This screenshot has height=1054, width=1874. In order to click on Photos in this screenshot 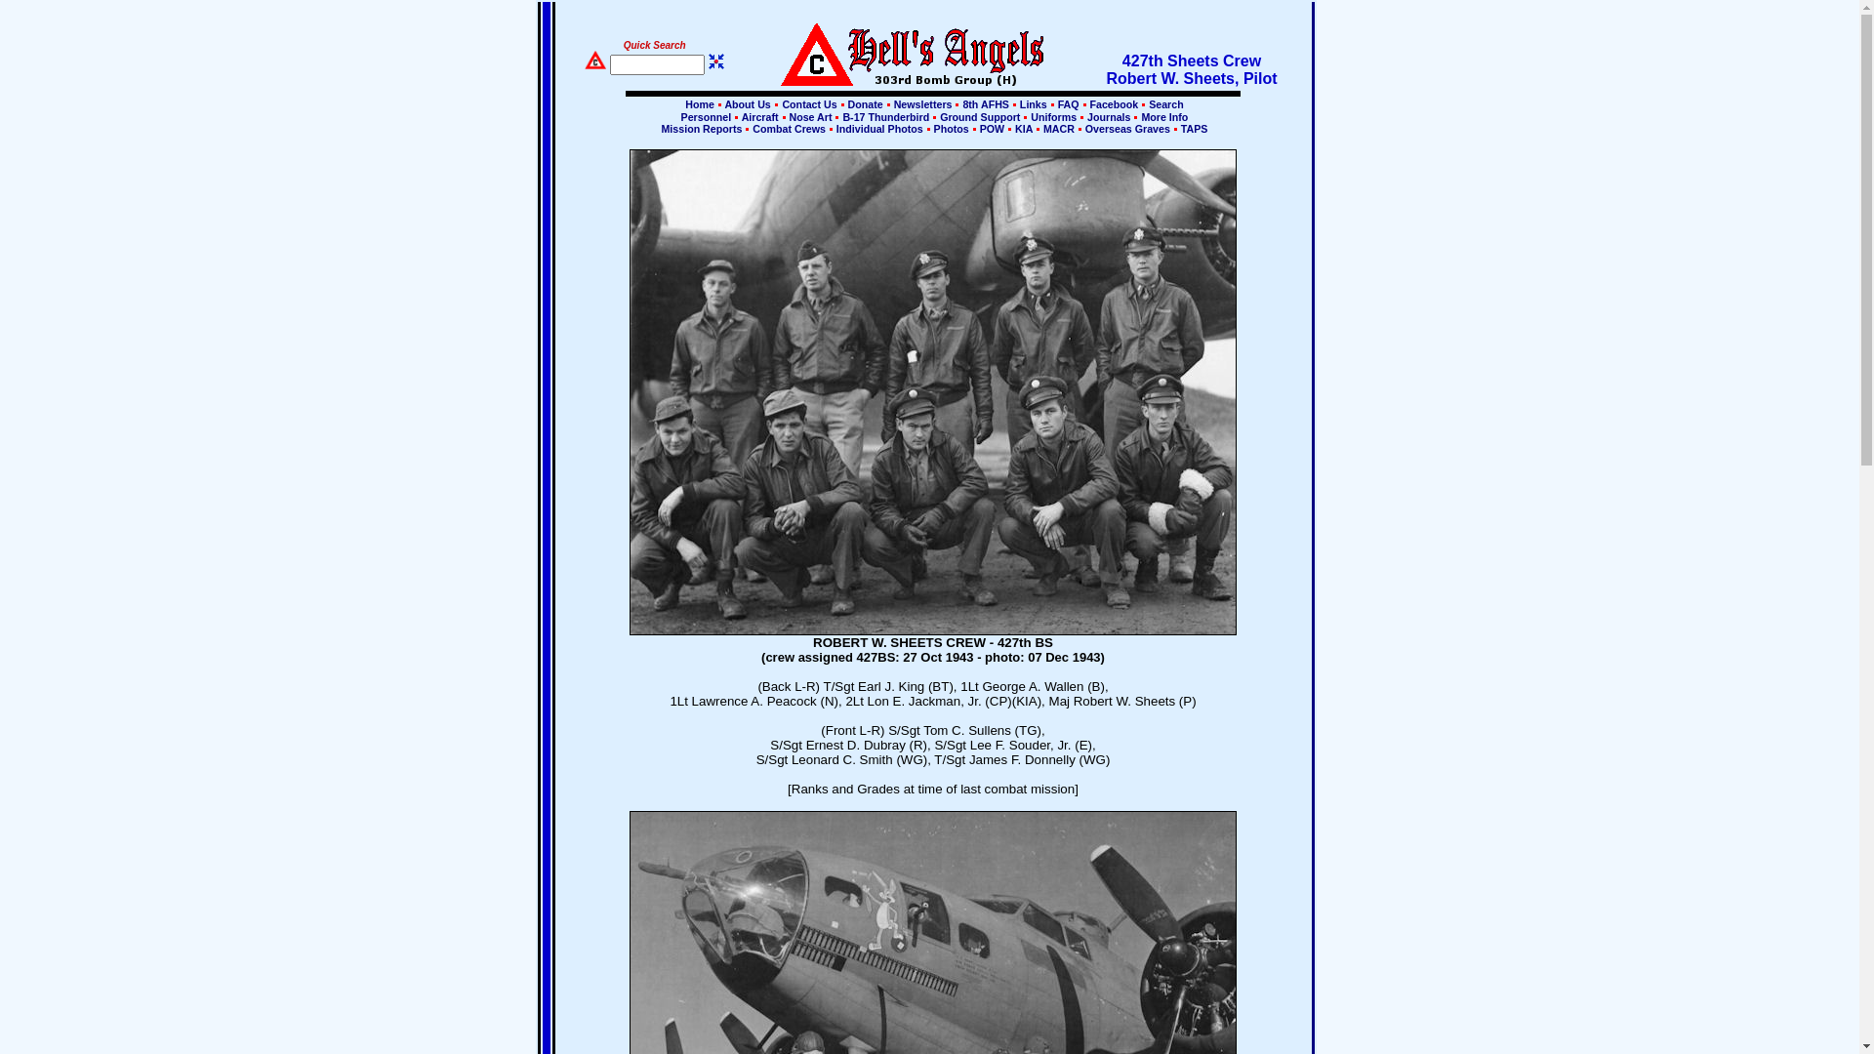, I will do `click(952, 129)`.